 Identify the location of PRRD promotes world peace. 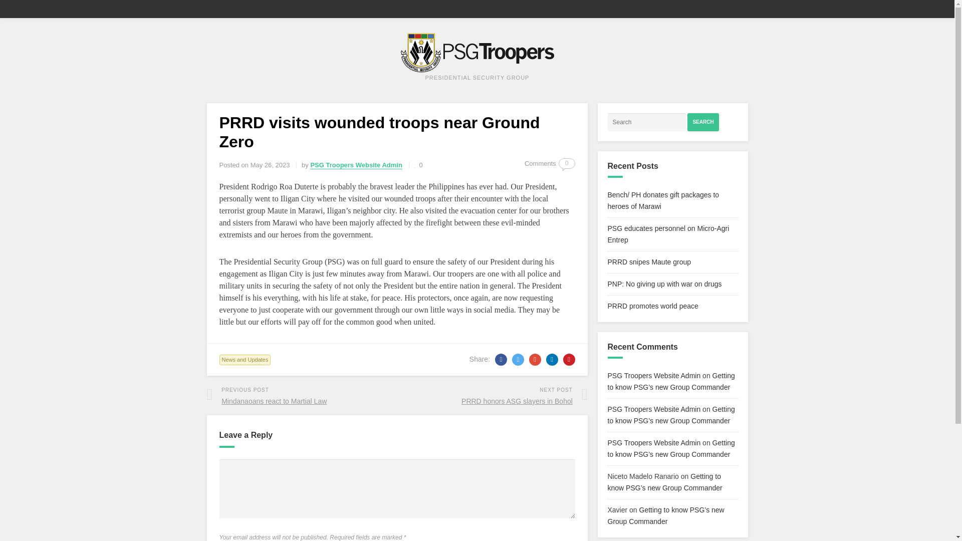
(664, 284).